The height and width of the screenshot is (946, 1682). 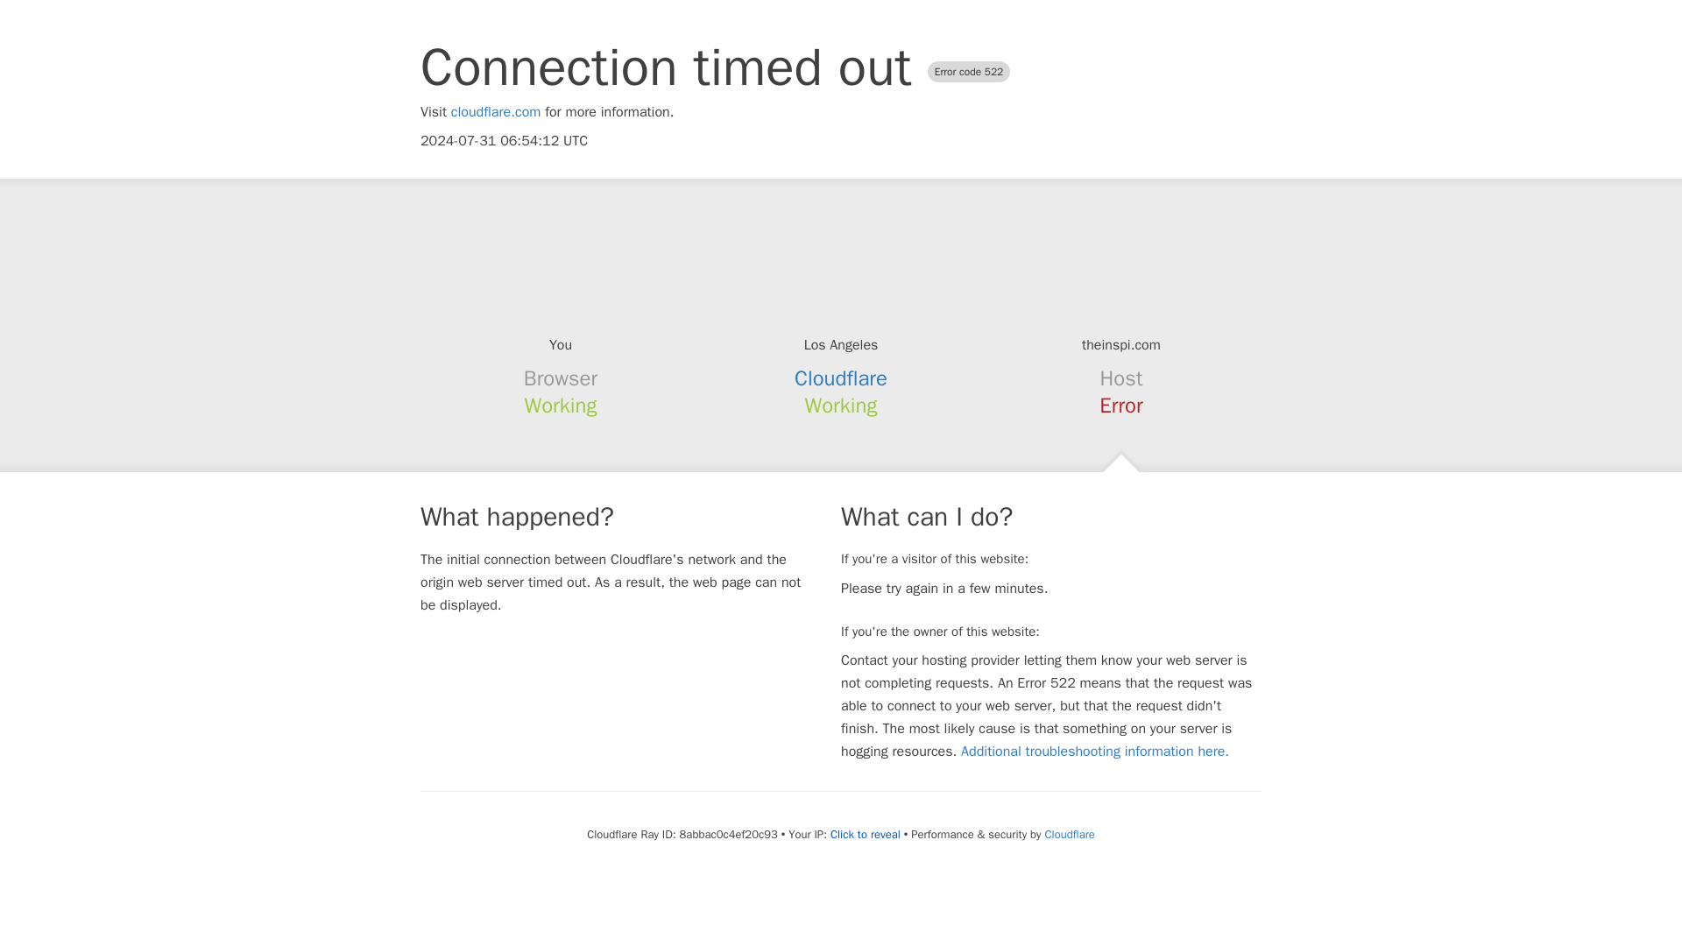 I want to click on Click to reveal, so click(x=866, y=834).